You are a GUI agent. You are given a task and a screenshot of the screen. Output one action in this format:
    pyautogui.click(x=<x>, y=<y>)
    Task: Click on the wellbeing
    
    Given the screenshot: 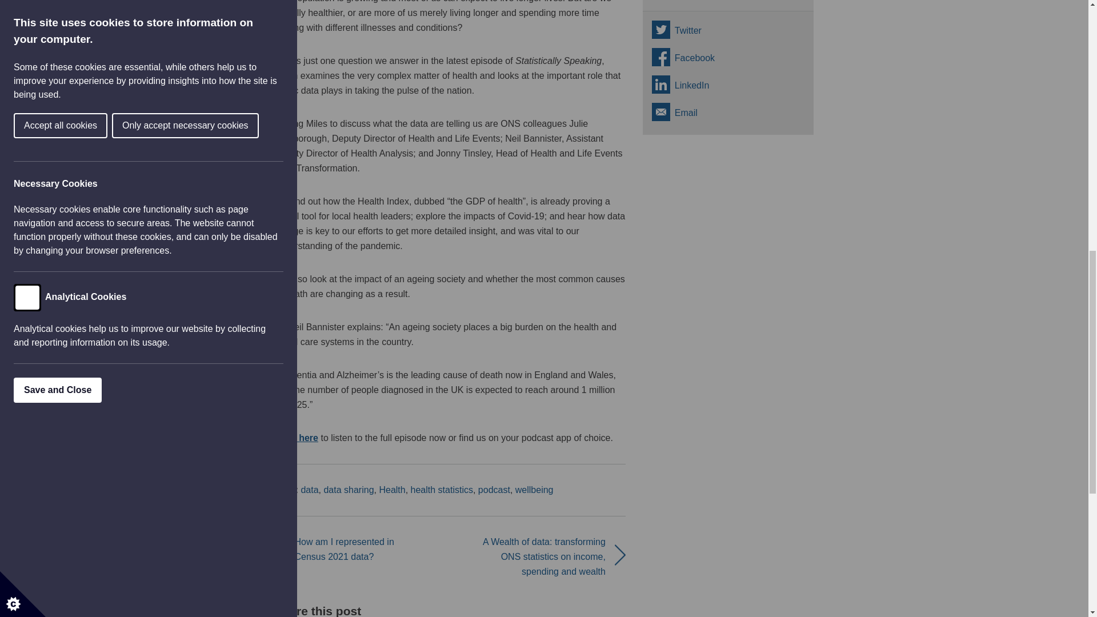 What is the action you would take?
    pyautogui.click(x=535, y=490)
    